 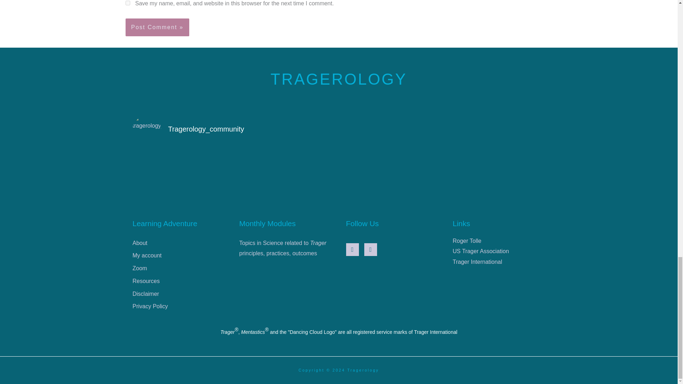 What do you see at coordinates (179, 307) in the screenshot?
I see `Privacy Policy` at bounding box center [179, 307].